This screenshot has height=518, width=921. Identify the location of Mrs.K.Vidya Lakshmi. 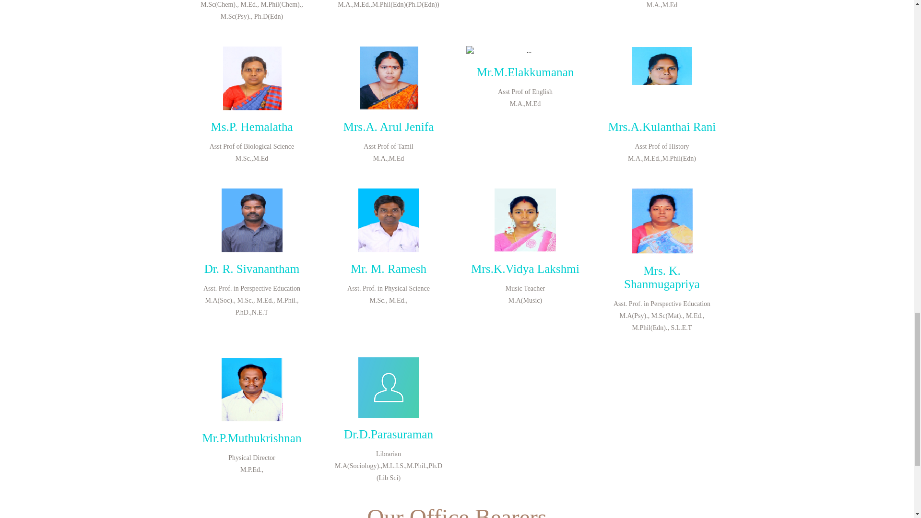
(525, 269).